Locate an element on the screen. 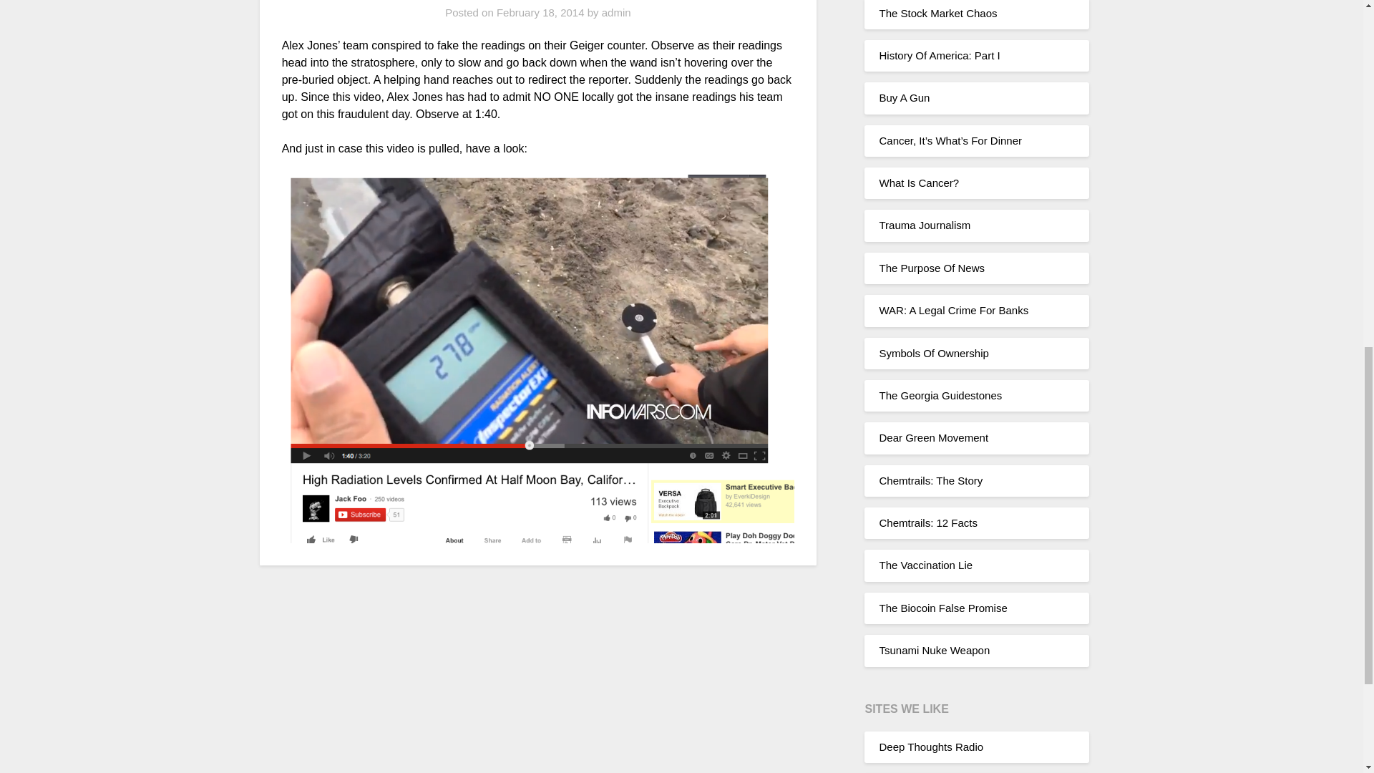 This screenshot has width=1374, height=773. WAR: A Legal Crime For Banks is located at coordinates (953, 310).